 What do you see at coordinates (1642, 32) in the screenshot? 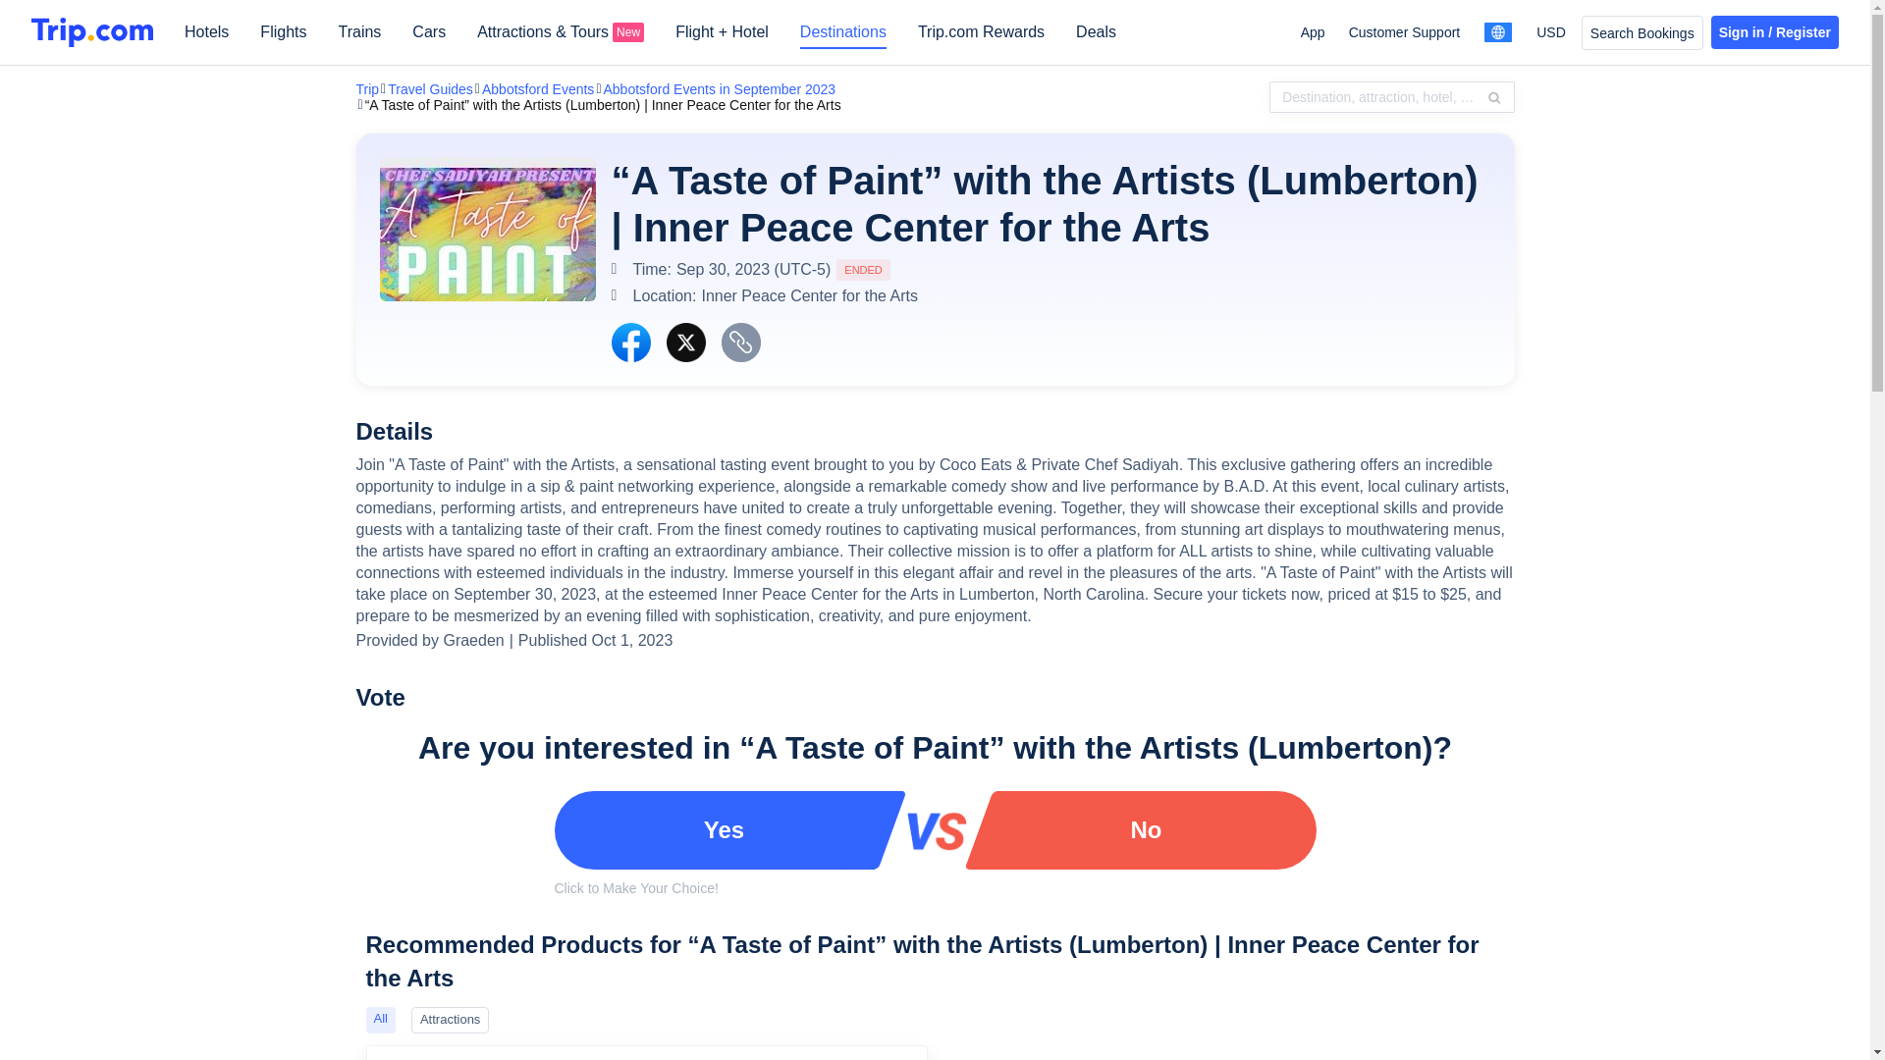
I see `Search Bookings` at bounding box center [1642, 32].